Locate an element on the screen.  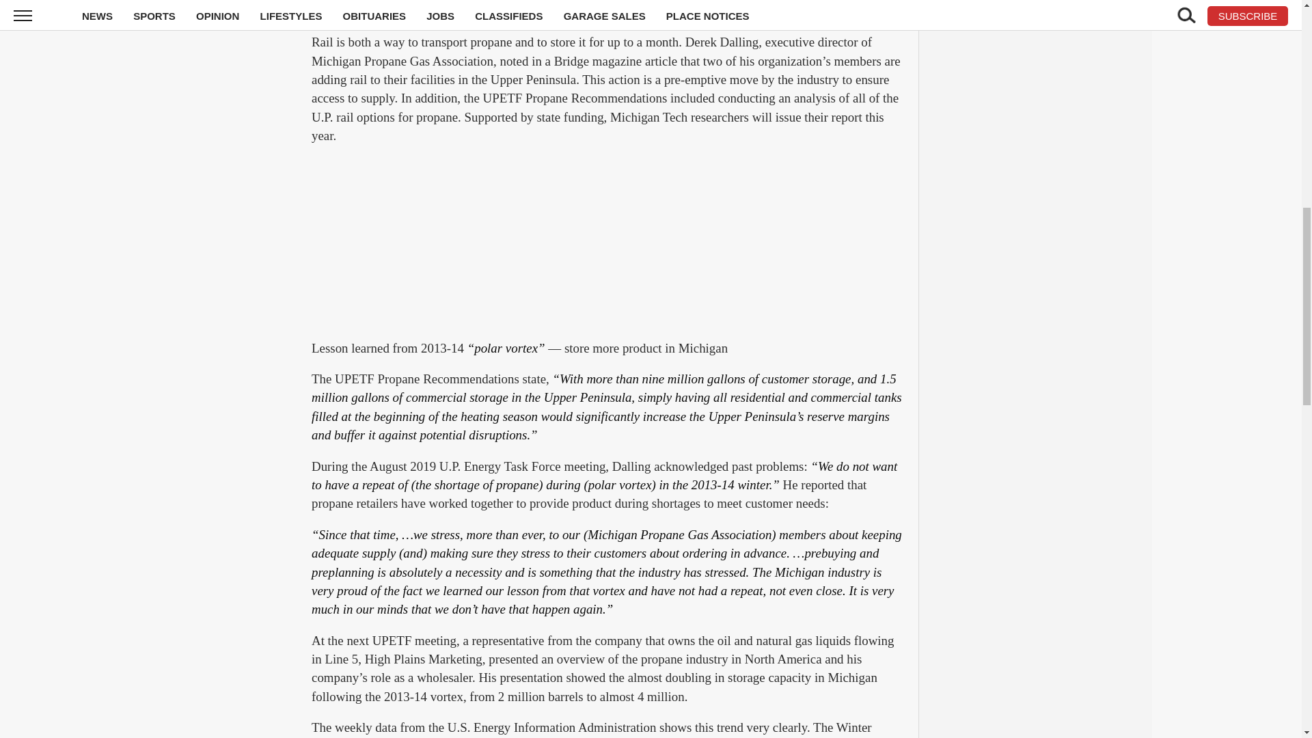
3rd party ad content is located at coordinates (608, 243).